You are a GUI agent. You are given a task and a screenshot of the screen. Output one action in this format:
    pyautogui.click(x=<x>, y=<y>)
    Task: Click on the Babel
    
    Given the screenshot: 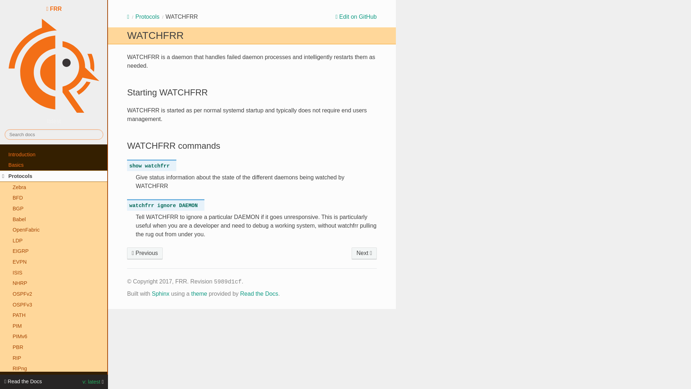 What is the action you would take?
    pyautogui.click(x=54, y=219)
    